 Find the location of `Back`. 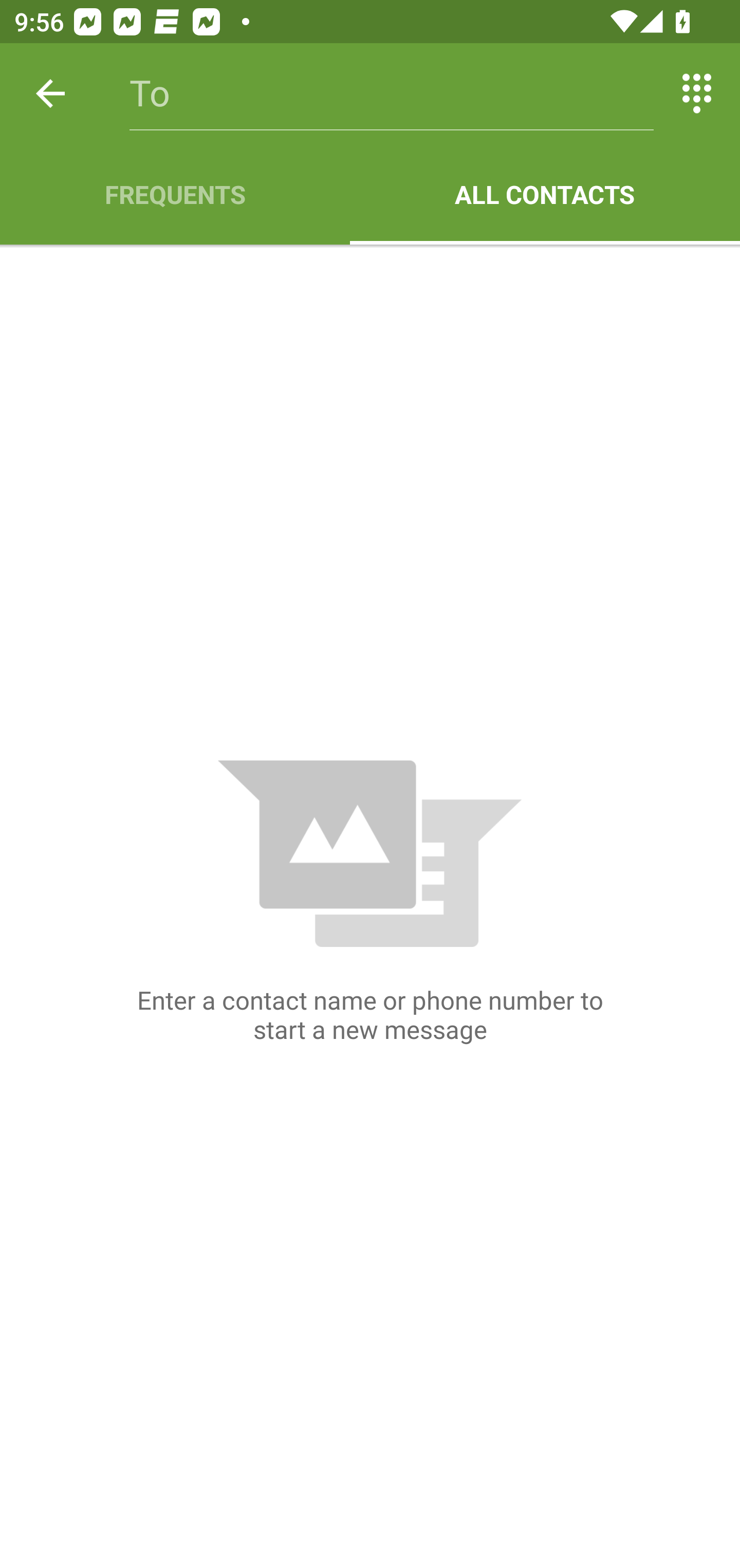

Back is located at coordinates (50, 94).